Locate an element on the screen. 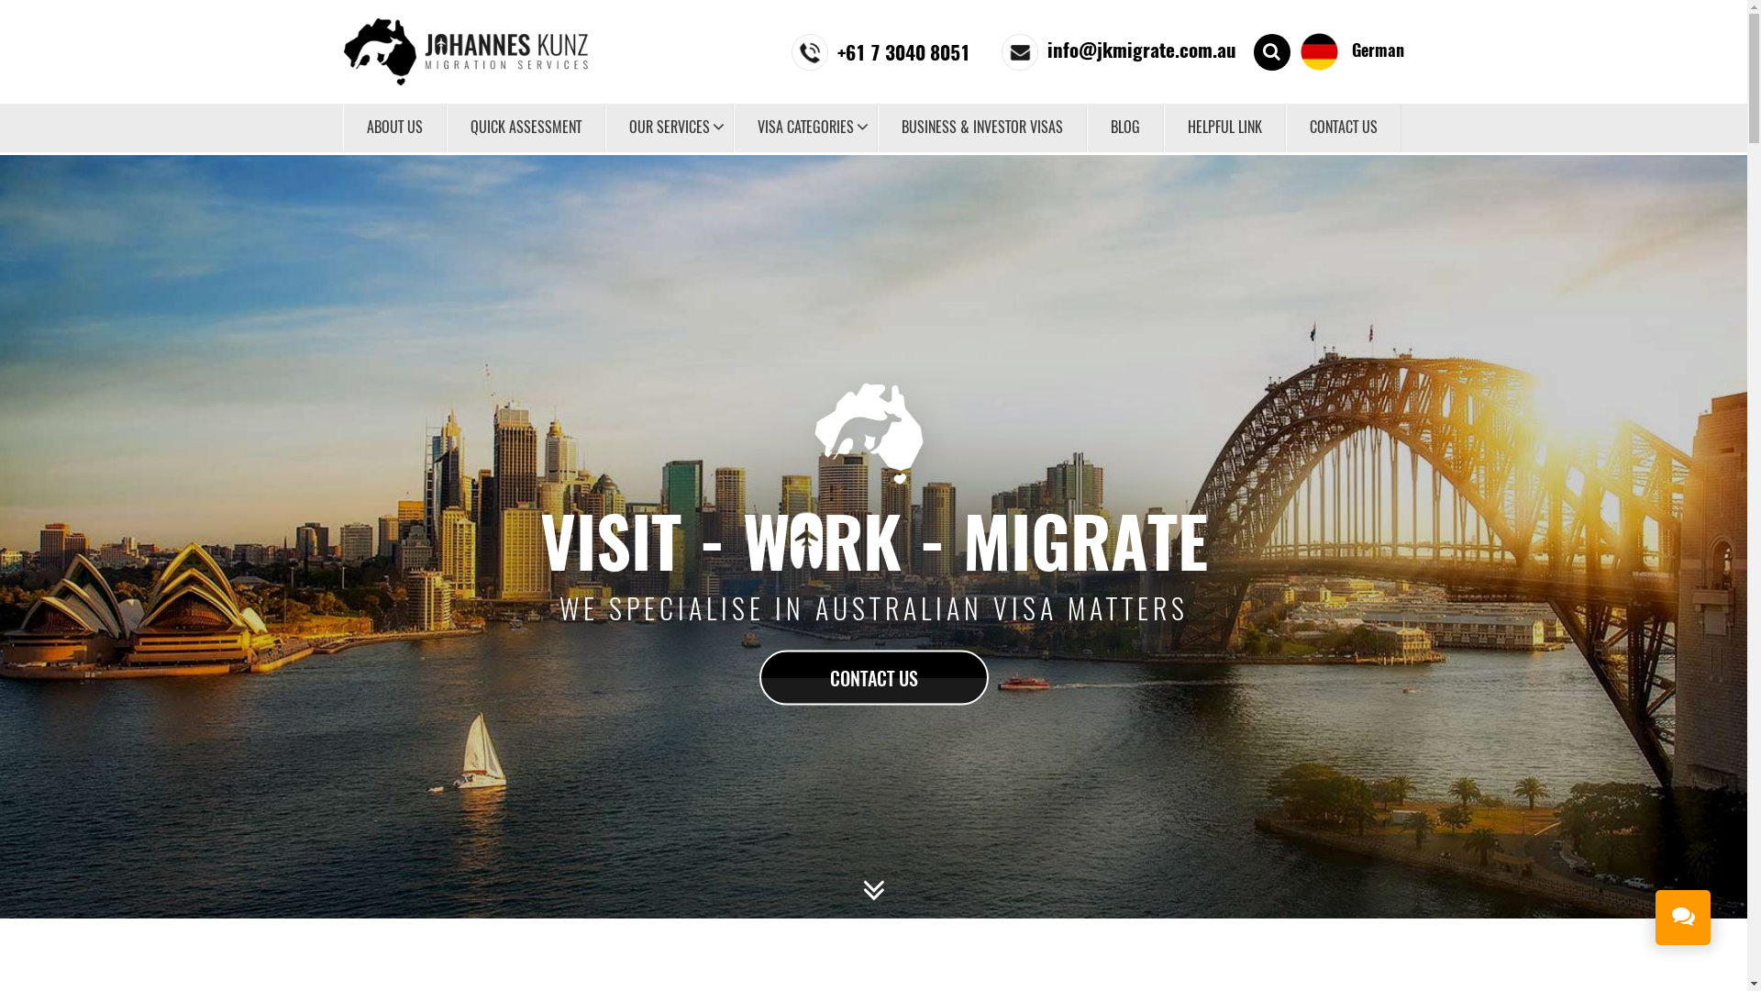 The image size is (1761, 991). OUR SERVICES is located at coordinates (670, 128).